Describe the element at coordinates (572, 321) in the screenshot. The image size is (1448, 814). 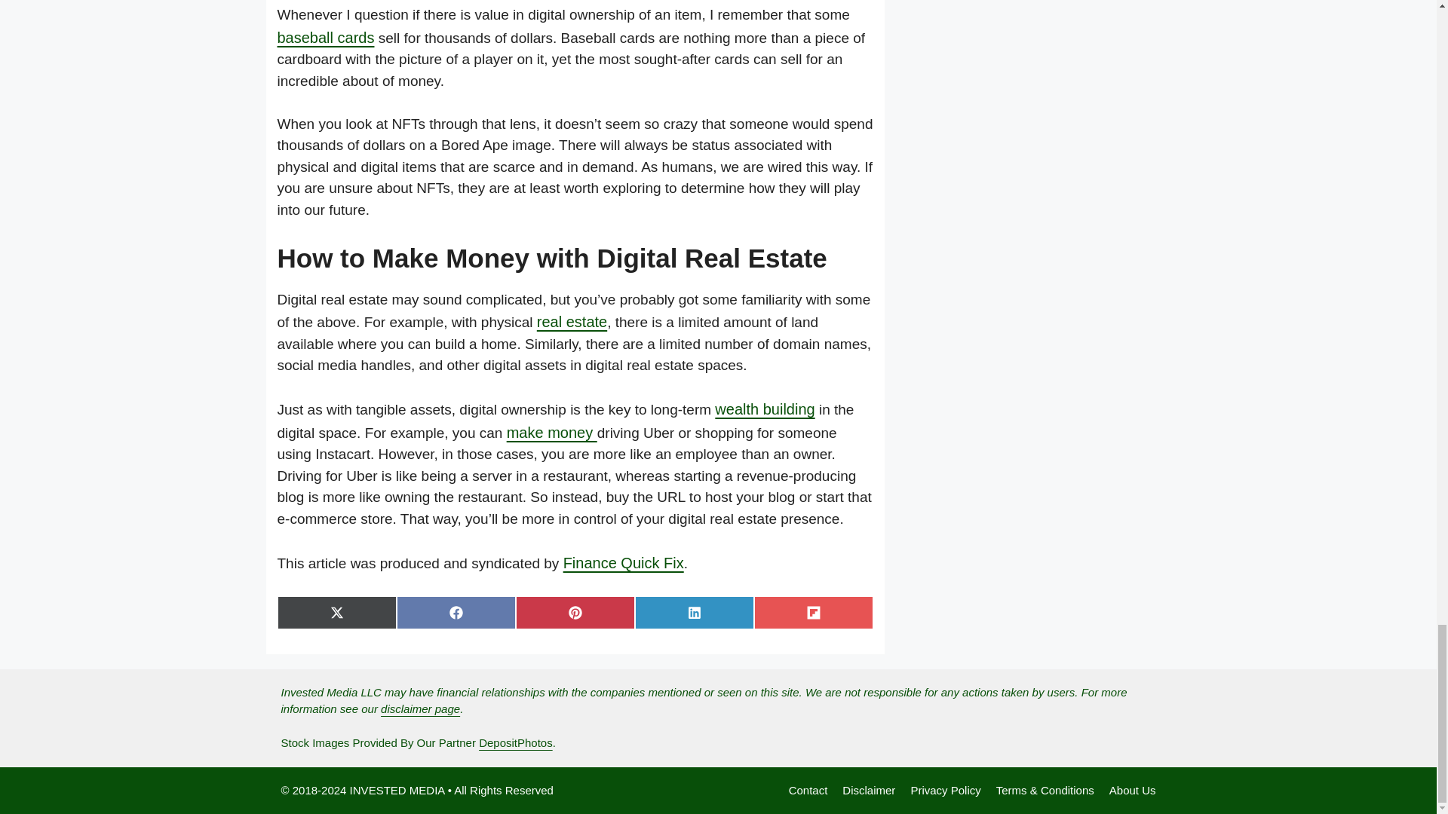
I see `real estate` at that location.